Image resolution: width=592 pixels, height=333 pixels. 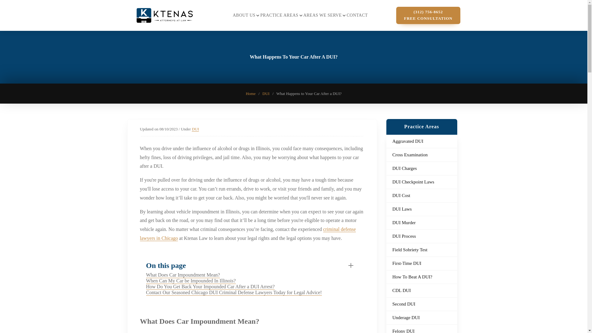 I want to click on DUI, so click(x=266, y=93).